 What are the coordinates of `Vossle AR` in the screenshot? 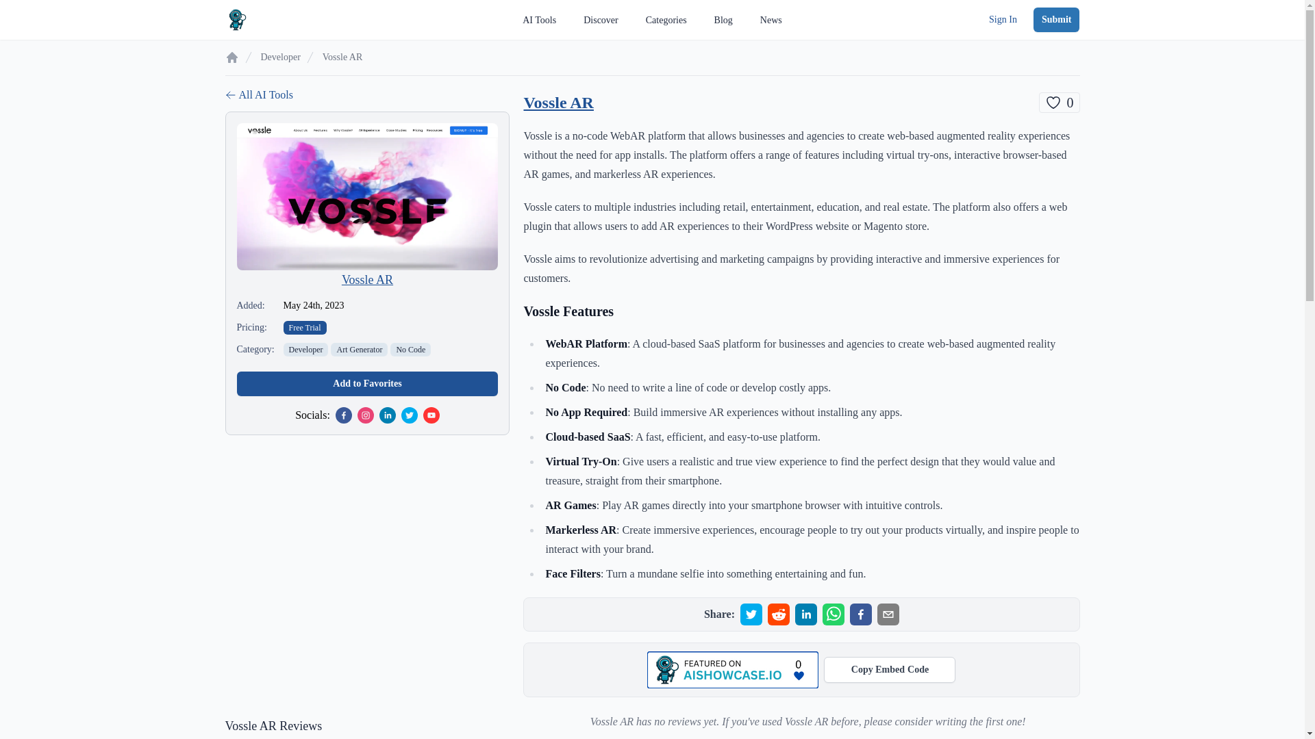 It's located at (411, 349).